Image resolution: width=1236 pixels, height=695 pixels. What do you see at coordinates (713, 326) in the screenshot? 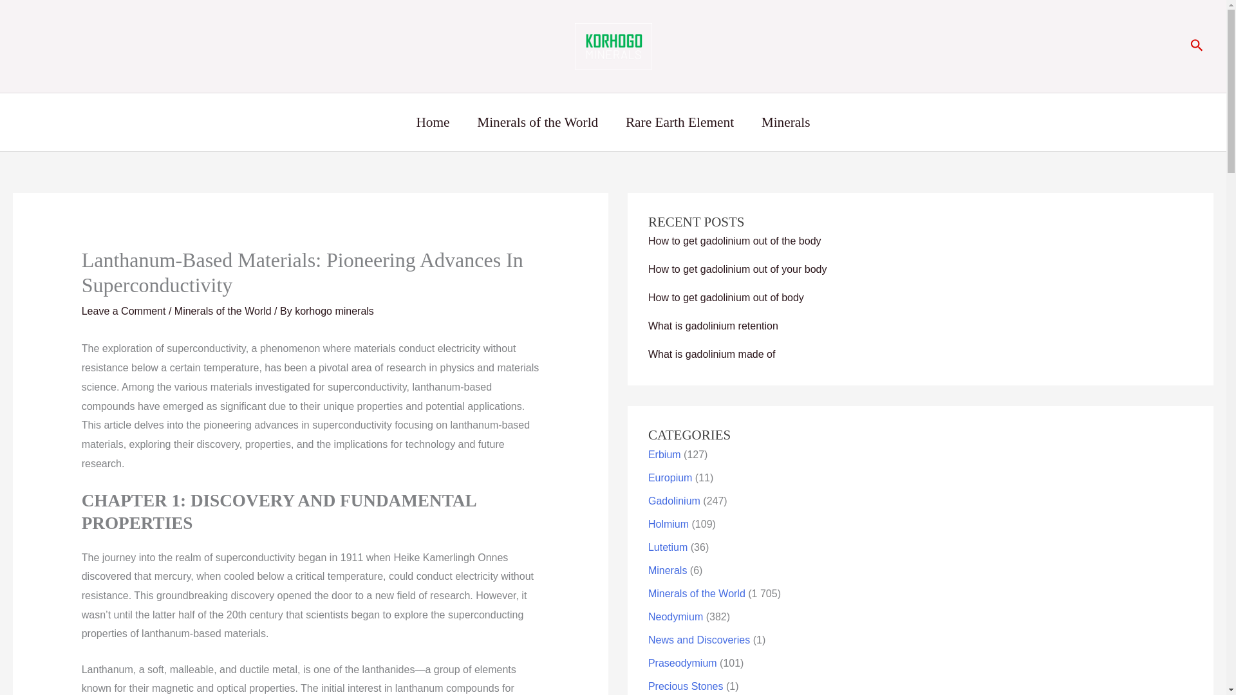
I see `What is gadolinium retention` at bounding box center [713, 326].